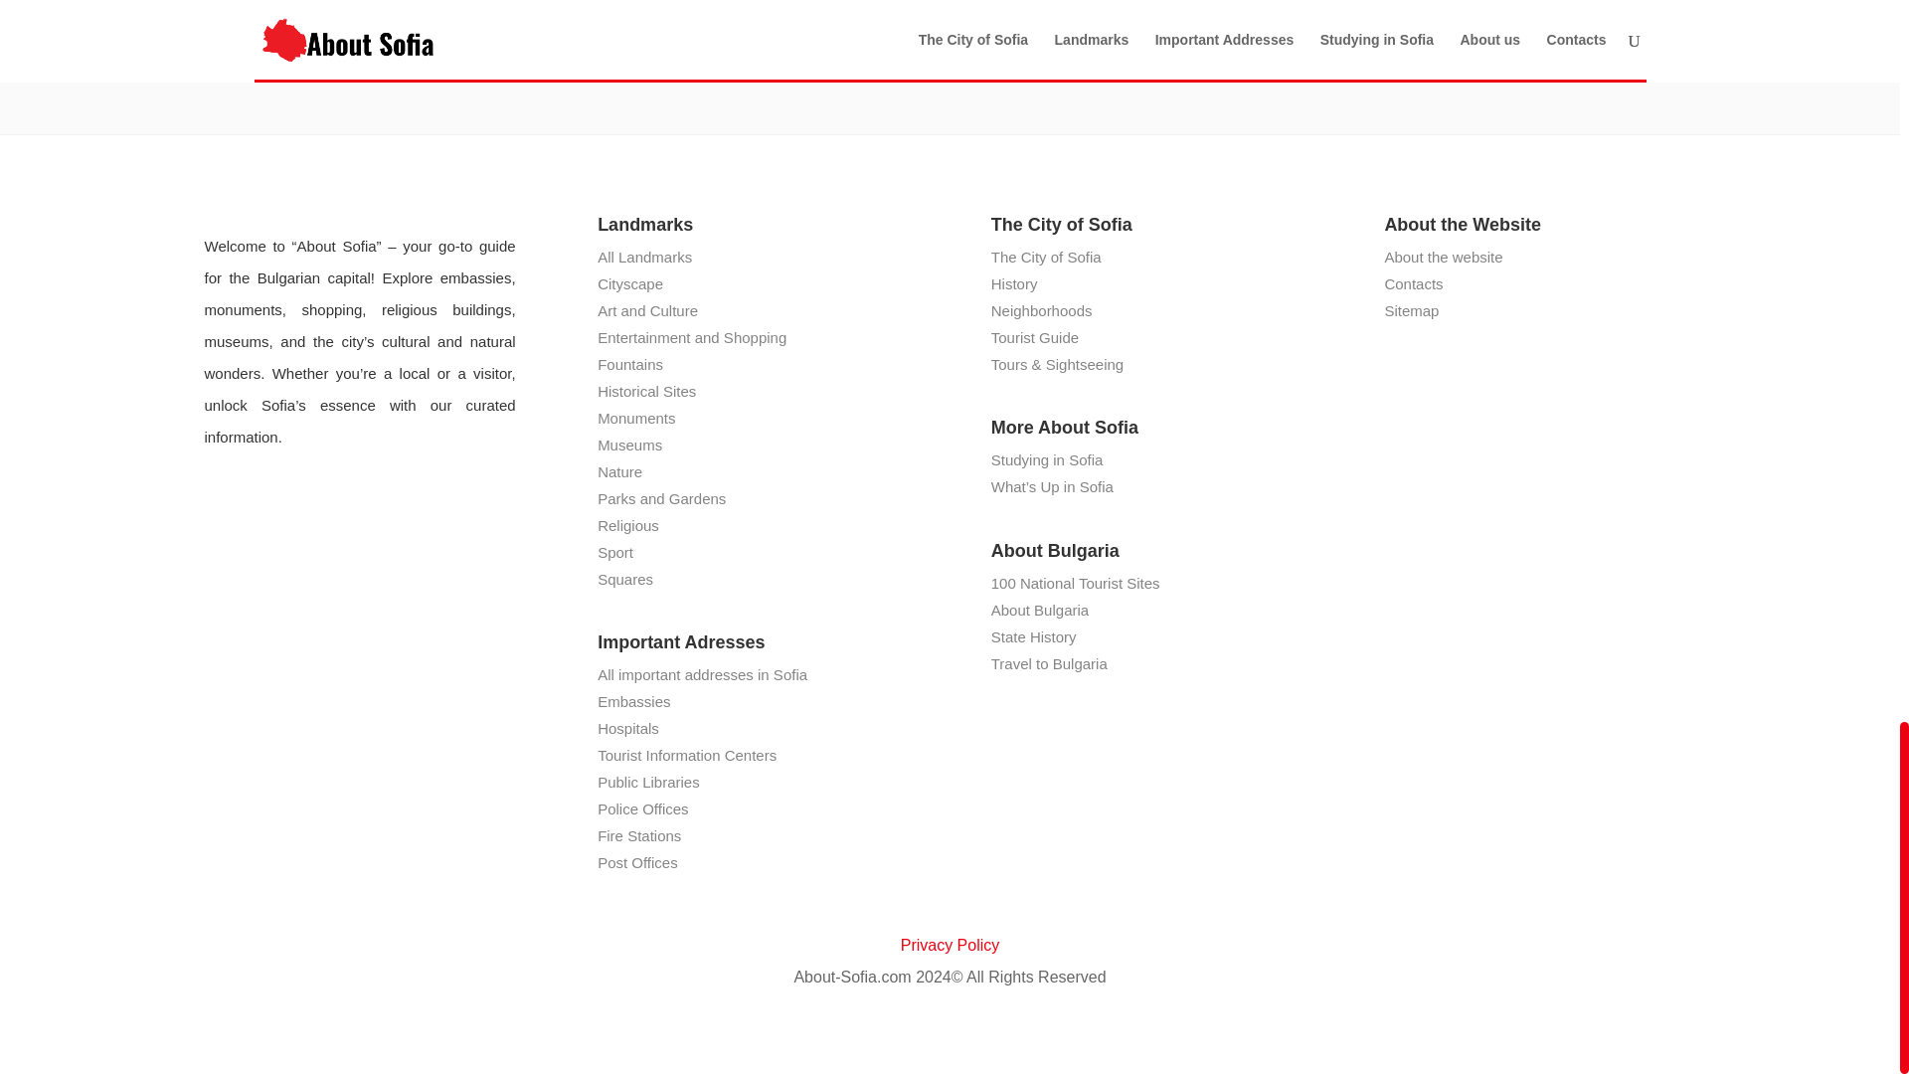  What do you see at coordinates (644, 257) in the screenshot?
I see `All Landmarks` at bounding box center [644, 257].